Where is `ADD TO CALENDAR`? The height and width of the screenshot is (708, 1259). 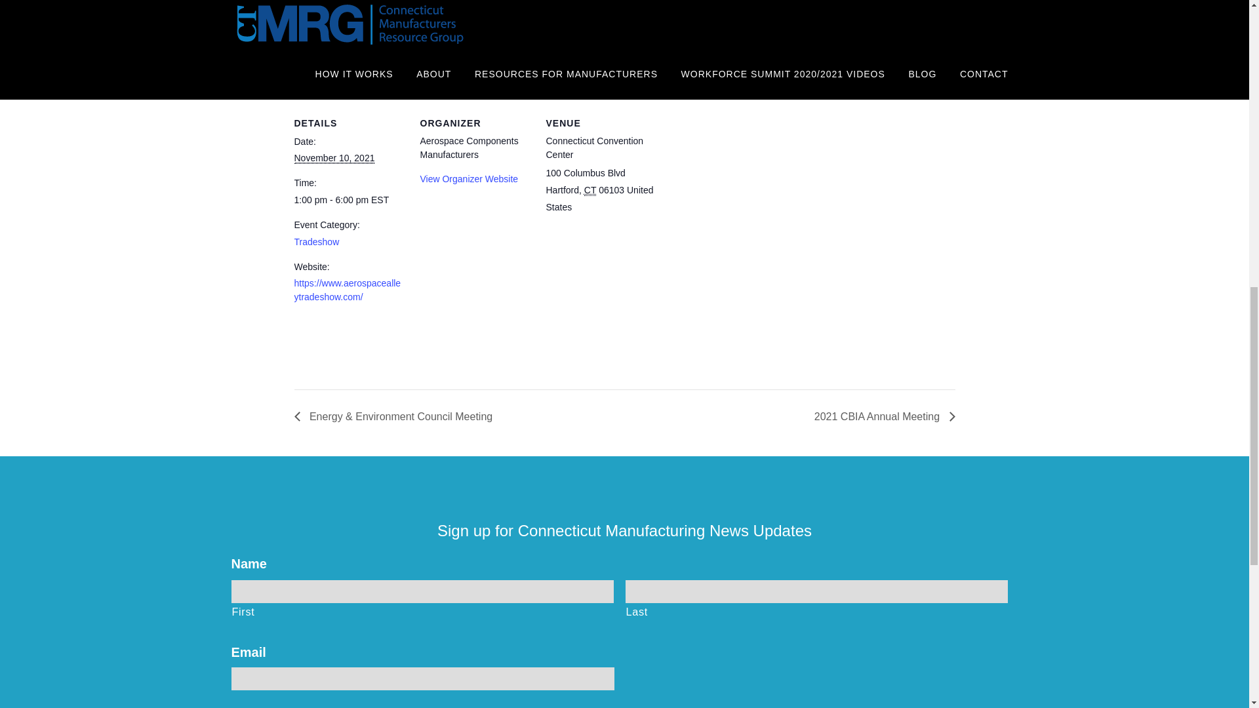
ADD TO CALENDAR is located at coordinates (359, 47).